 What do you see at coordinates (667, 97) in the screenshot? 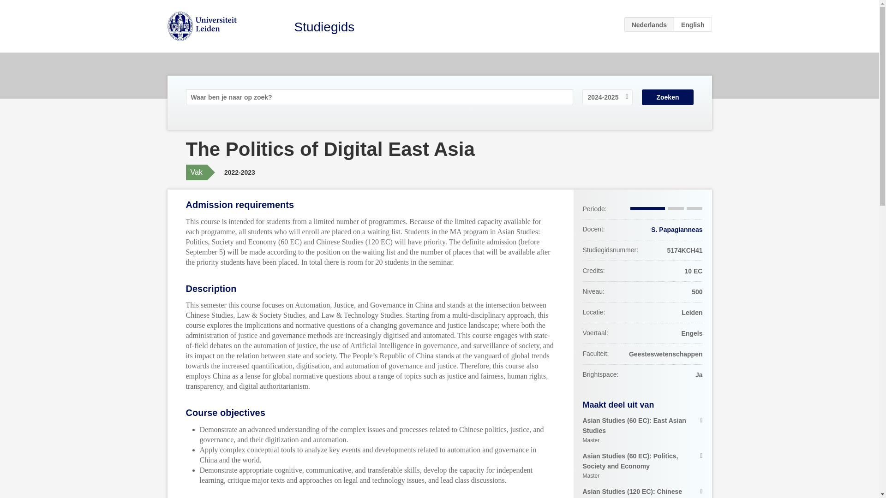
I see `Zoeken` at bounding box center [667, 97].